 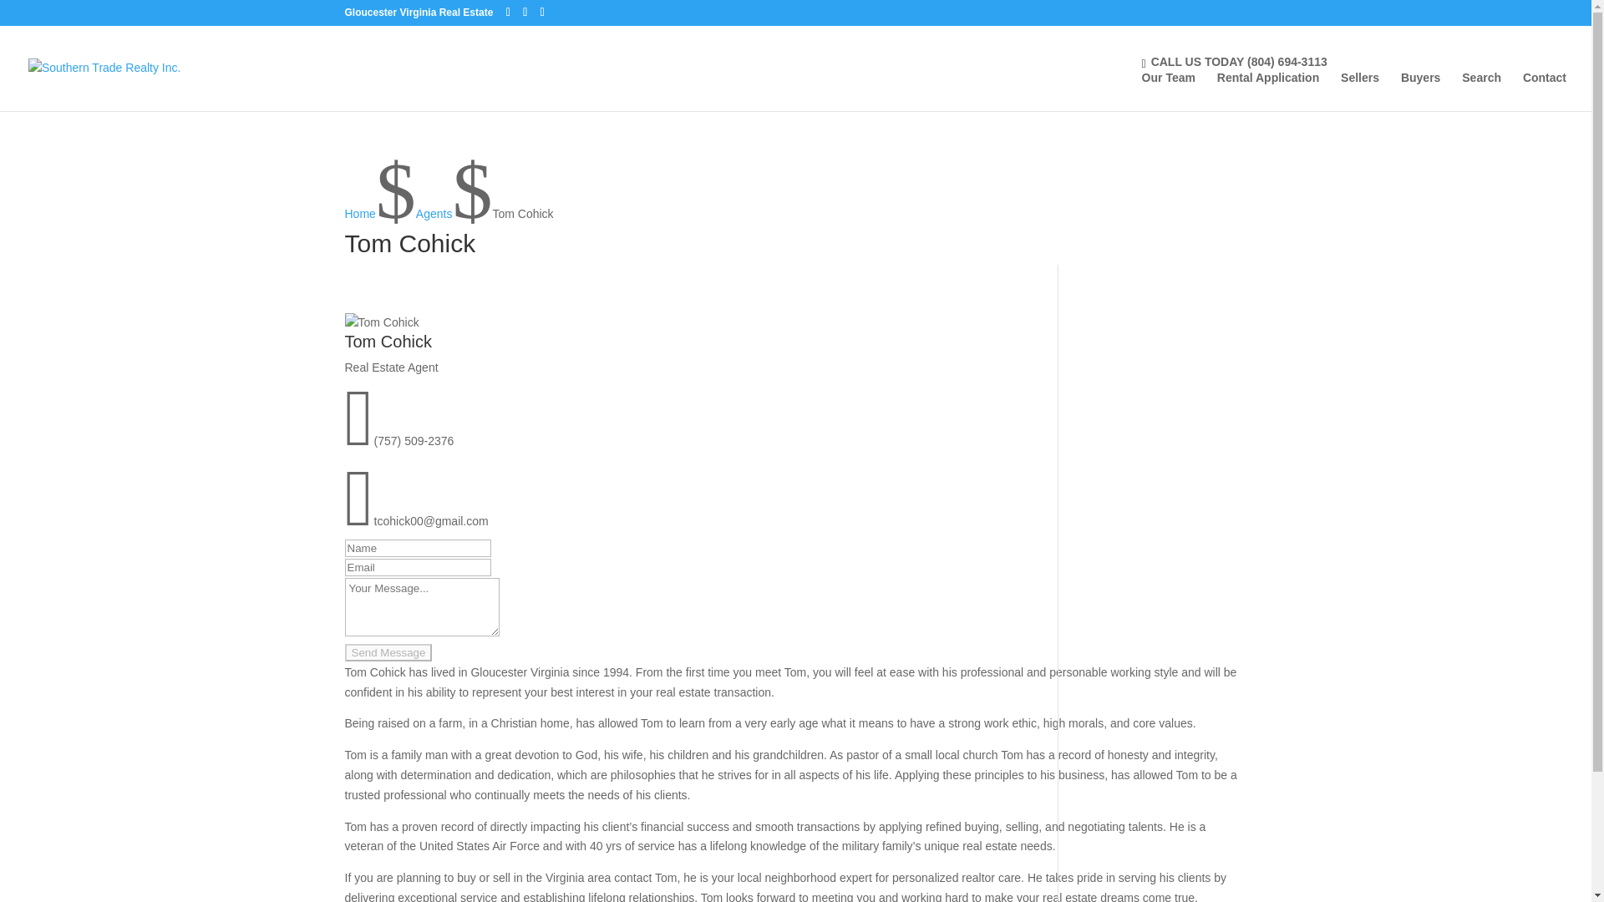 What do you see at coordinates (388, 652) in the screenshot?
I see `Send Message` at bounding box center [388, 652].